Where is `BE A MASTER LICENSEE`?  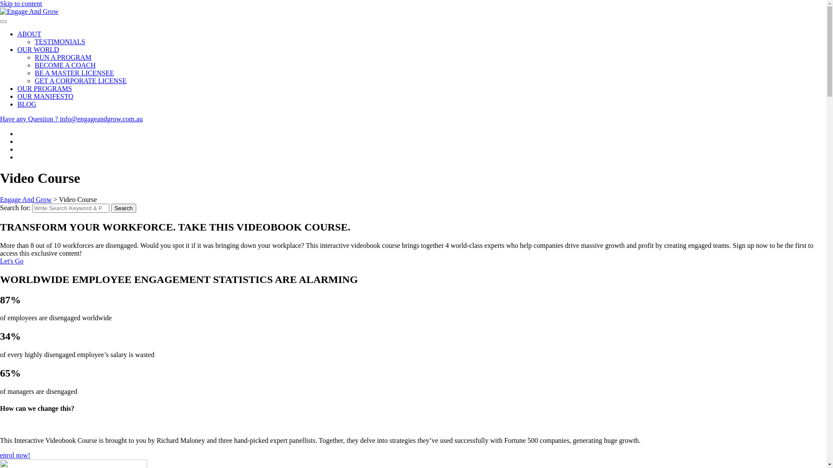 BE A MASTER LICENSEE is located at coordinates (75, 73).